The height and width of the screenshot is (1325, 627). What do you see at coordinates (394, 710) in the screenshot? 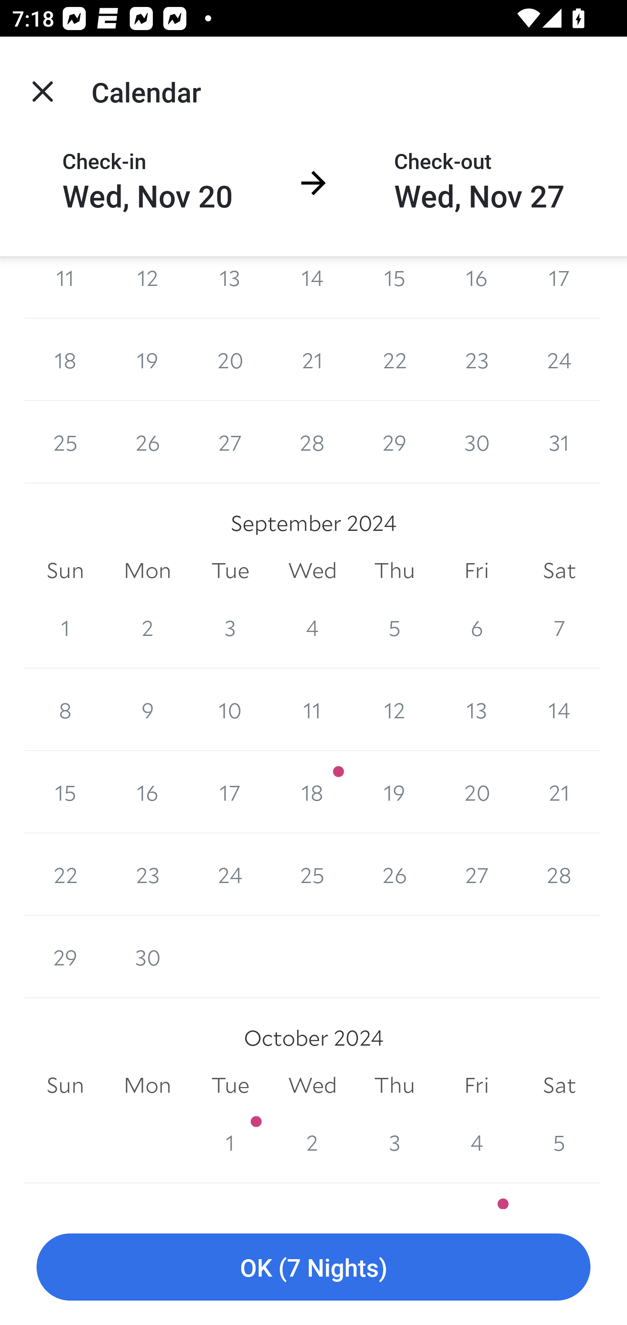
I see `12 12 September 2024` at bounding box center [394, 710].